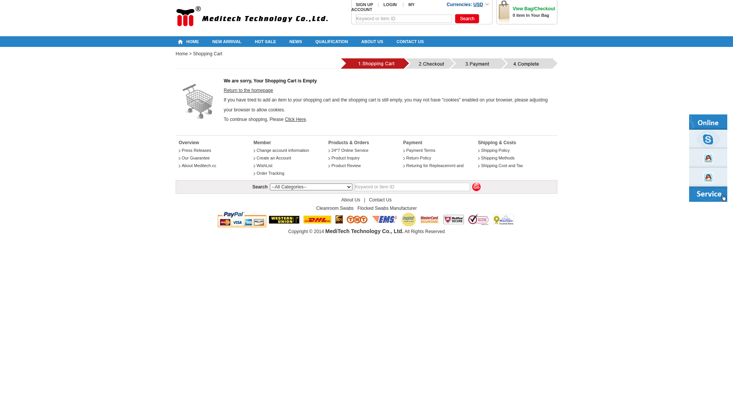 The height and width of the screenshot is (412, 733). What do you see at coordinates (433, 169) in the screenshot?
I see `Returing for Repleacemrnt and Refund` at bounding box center [433, 169].